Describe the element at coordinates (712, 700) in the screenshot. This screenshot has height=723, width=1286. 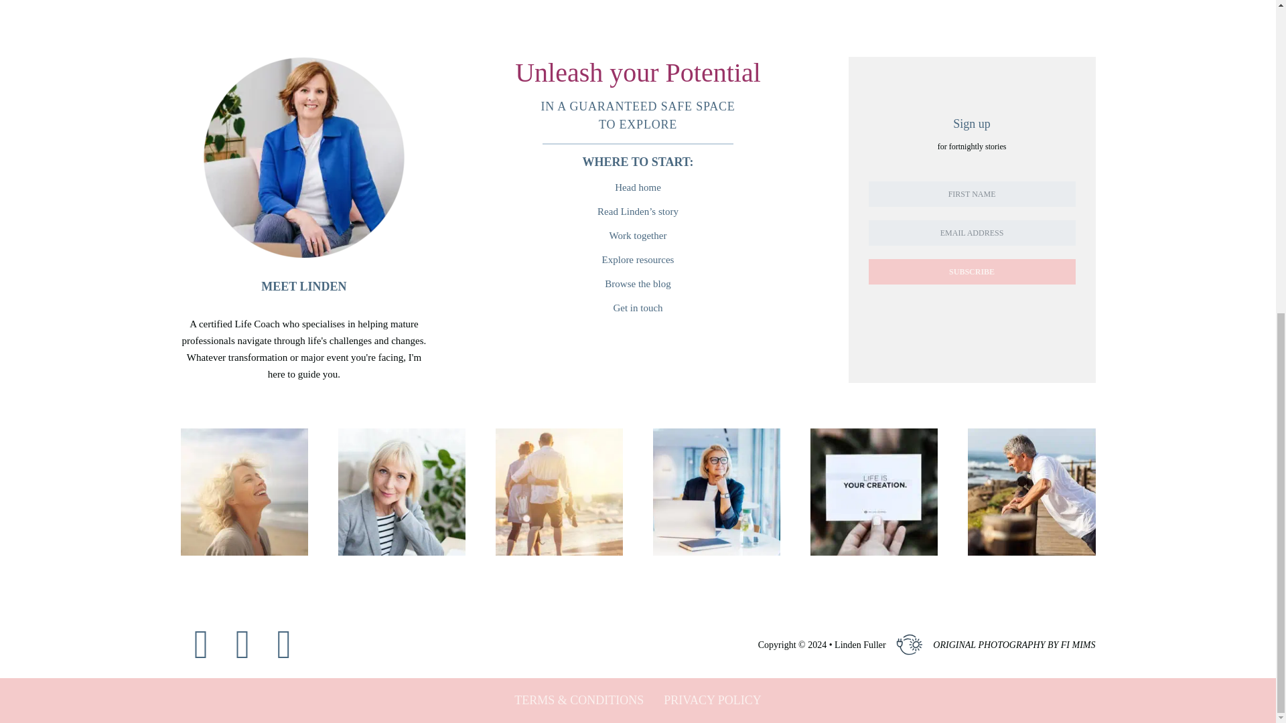
I see `PRIVACY POLICY` at that location.